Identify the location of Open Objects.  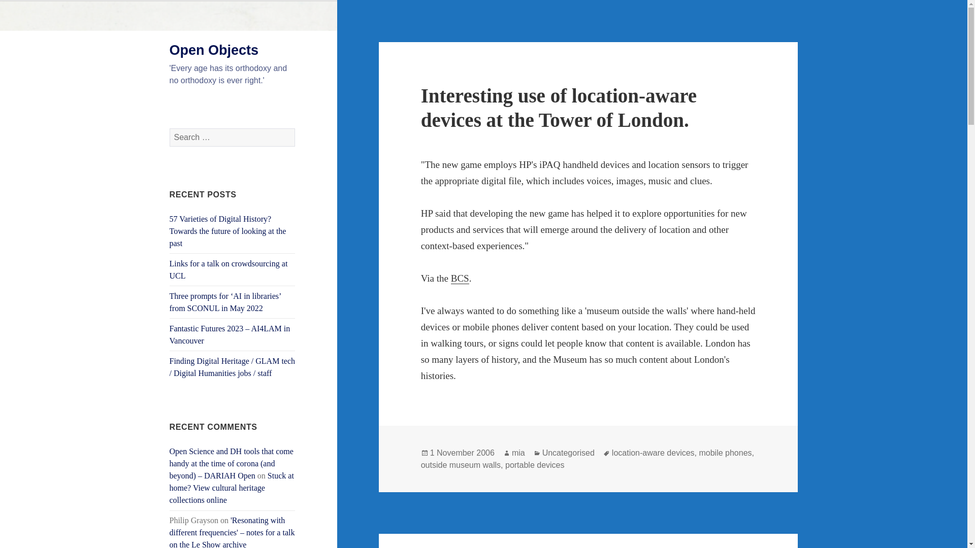
(214, 50).